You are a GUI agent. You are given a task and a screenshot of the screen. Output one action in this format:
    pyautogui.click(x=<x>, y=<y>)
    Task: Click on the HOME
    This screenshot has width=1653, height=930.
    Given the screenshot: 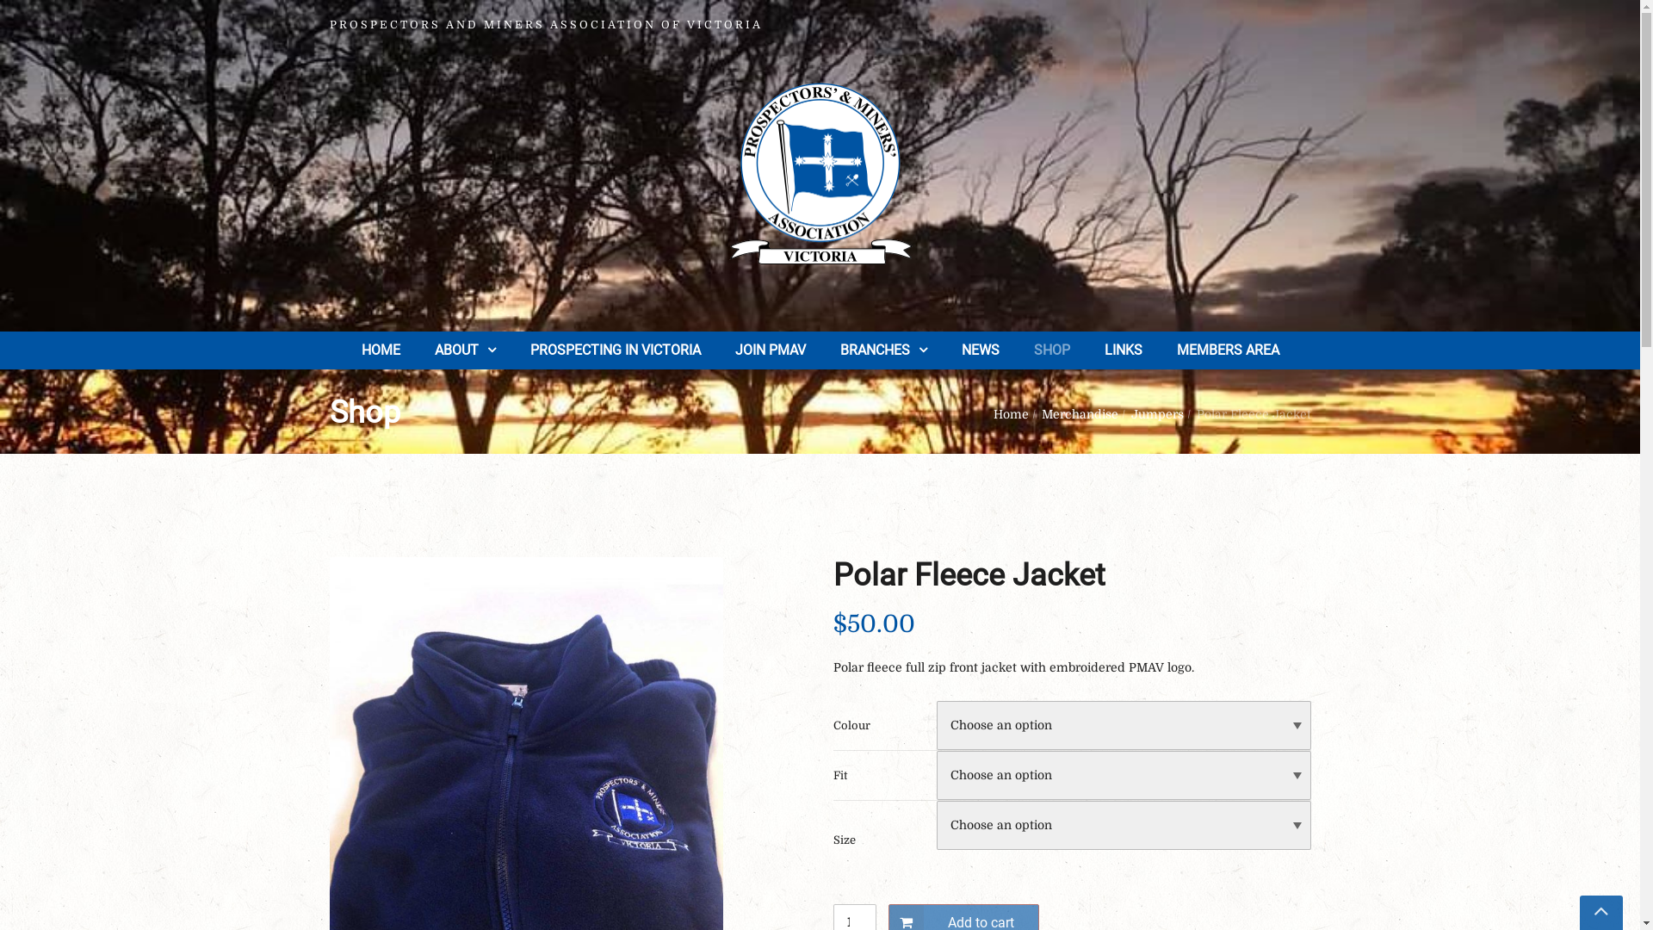 What is the action you would take?
    pyautogui.click(x=381, y=350)
    